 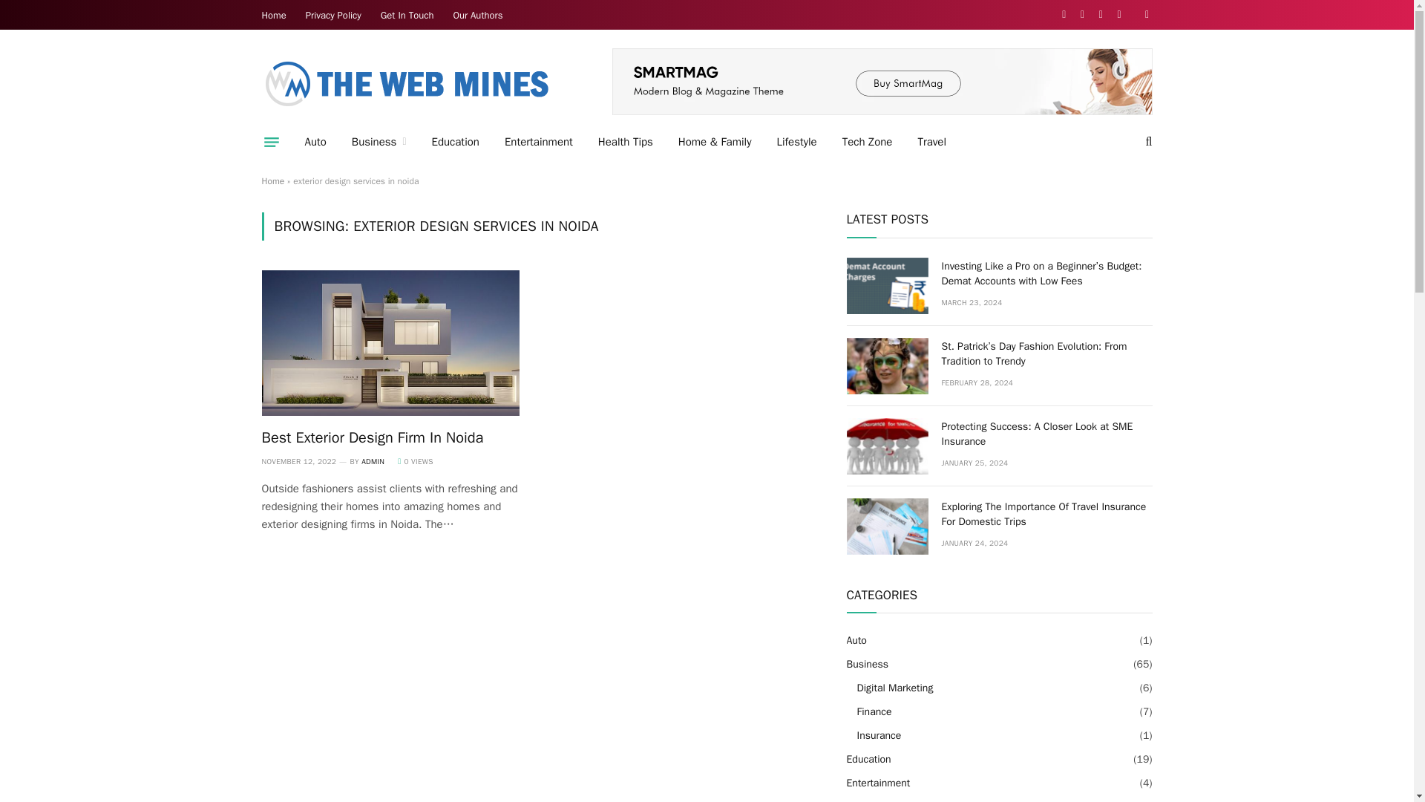 What do you see at coordinates (333, 15) in the screenshot?
I see `Privacy Policy` at bounding box center [333, 15].